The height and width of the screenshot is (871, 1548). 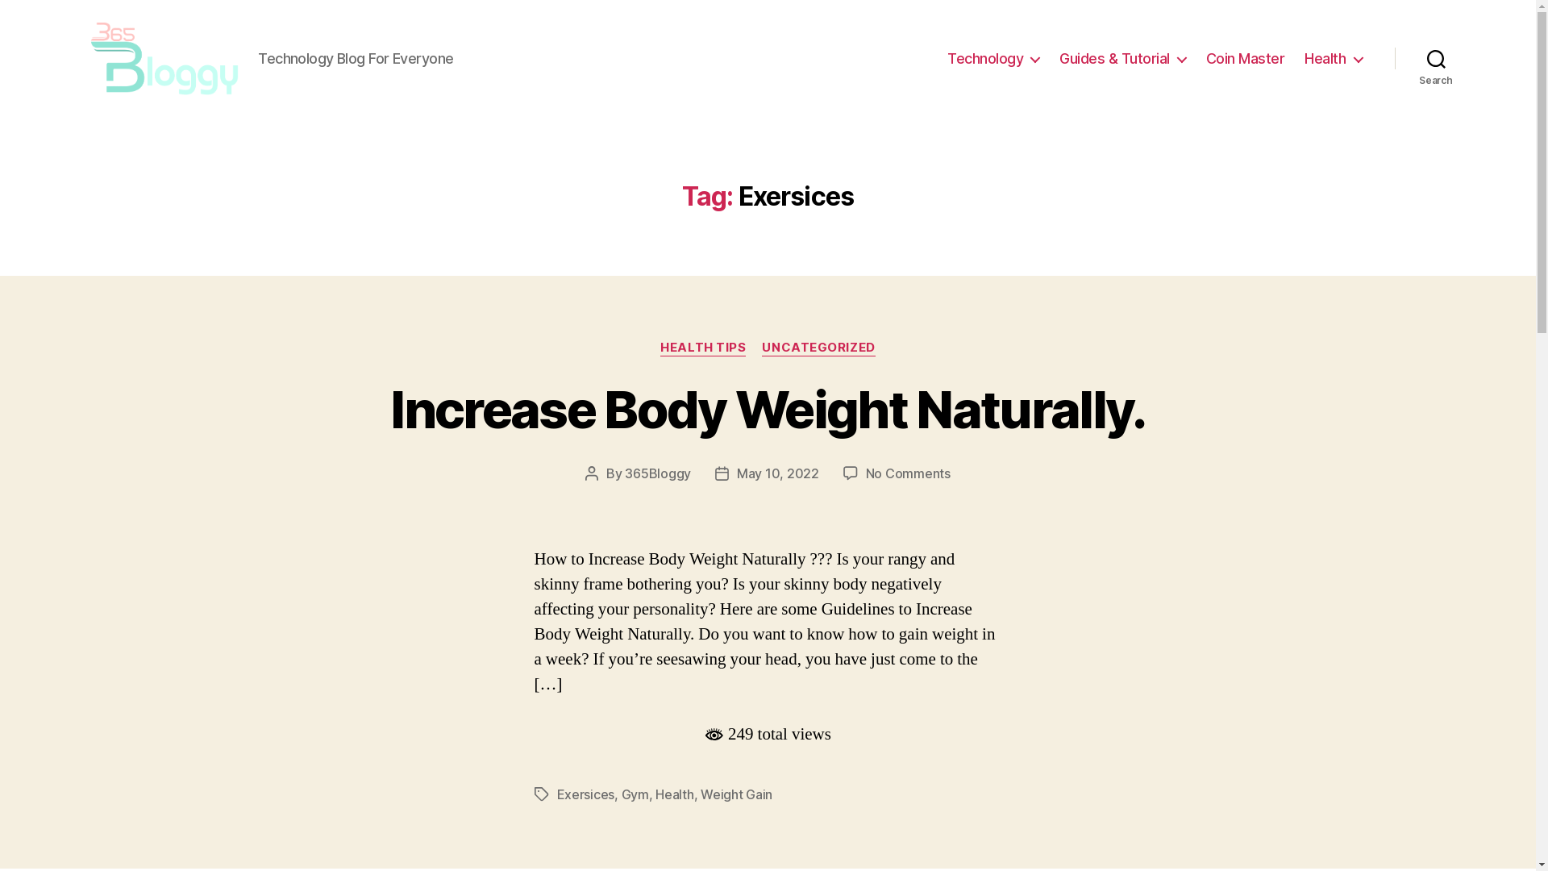 I want to click on Weight Gain, so click(x=737, y=794).